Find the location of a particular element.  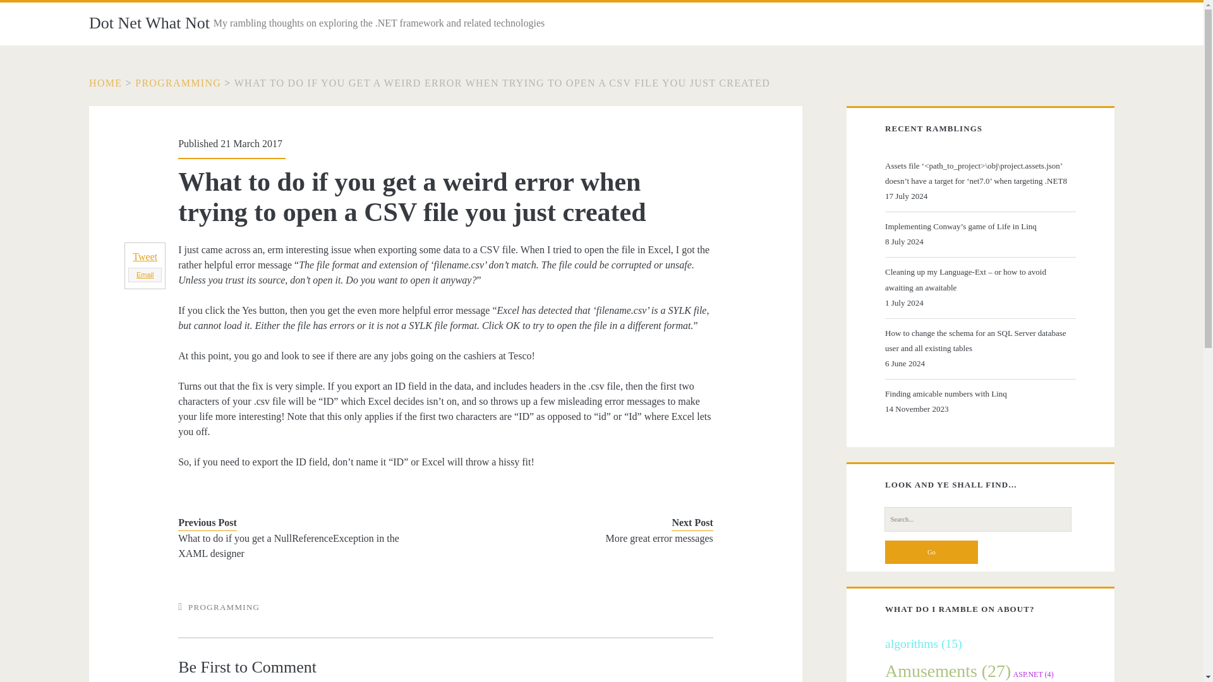

Finding amicable numbers with Linq is located at coordinates (979, 394).